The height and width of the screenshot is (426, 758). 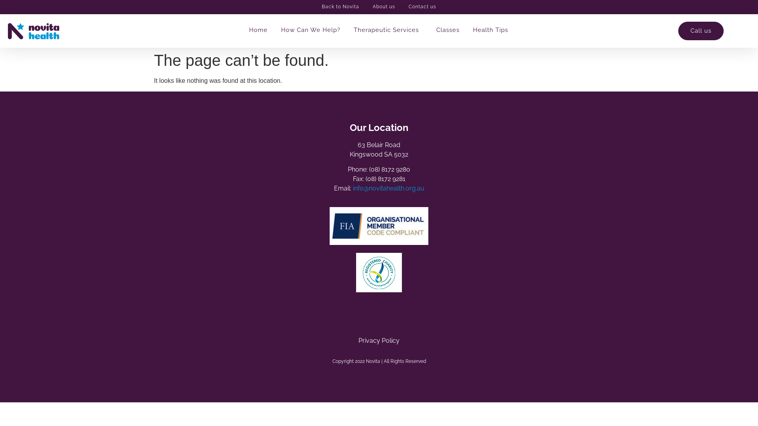 I want to click on Call us, so click(x=701, y=31).